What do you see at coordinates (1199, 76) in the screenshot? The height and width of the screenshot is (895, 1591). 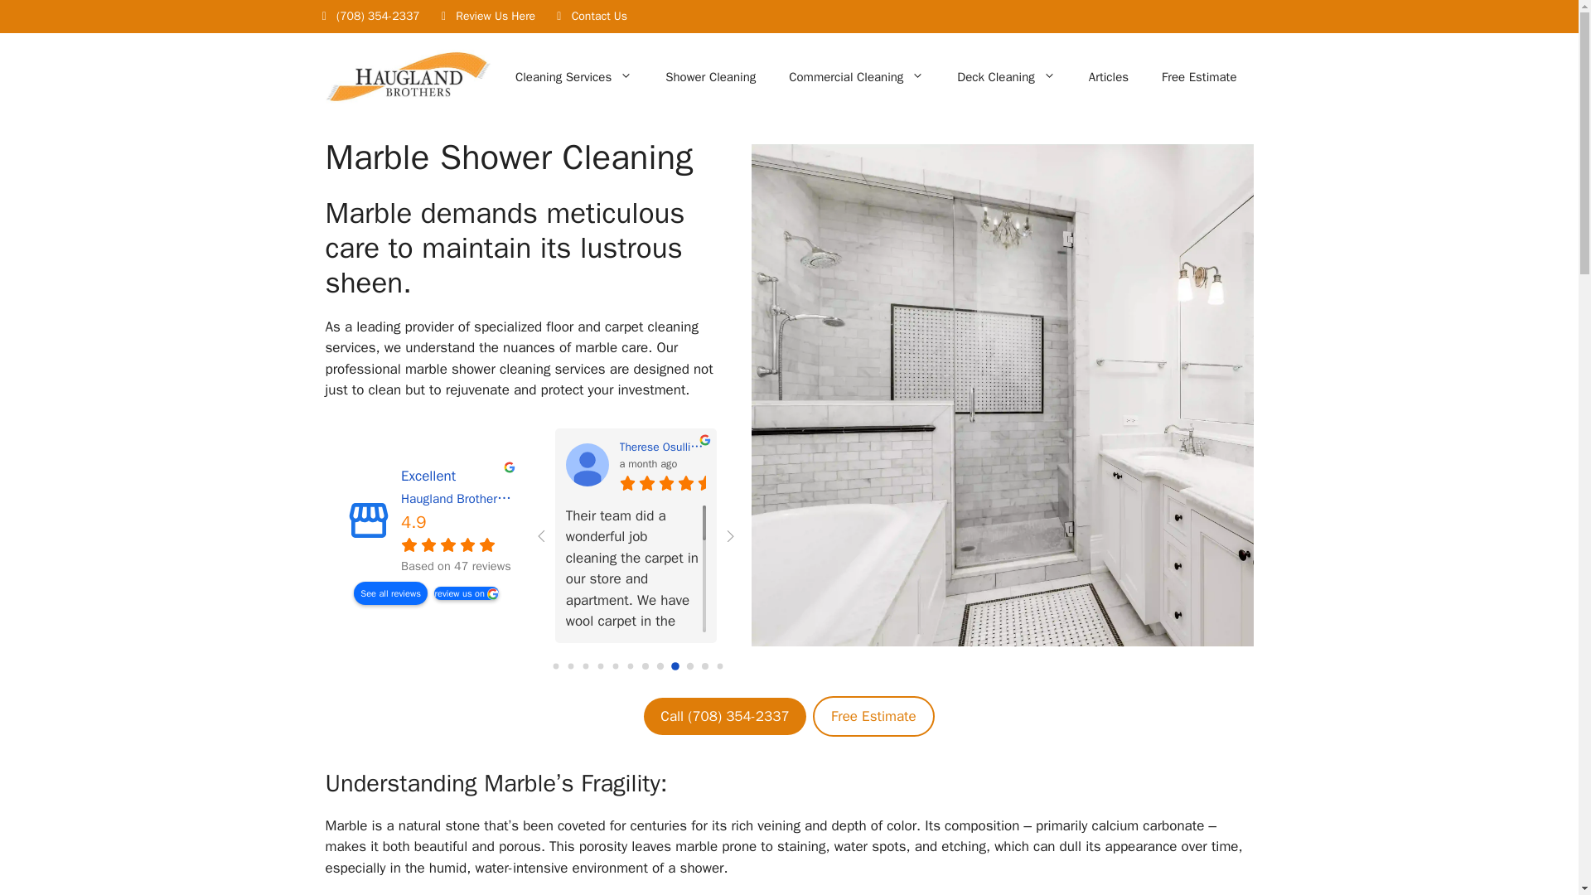 I see `Free Estimate` at bounding box center [1199, 76].